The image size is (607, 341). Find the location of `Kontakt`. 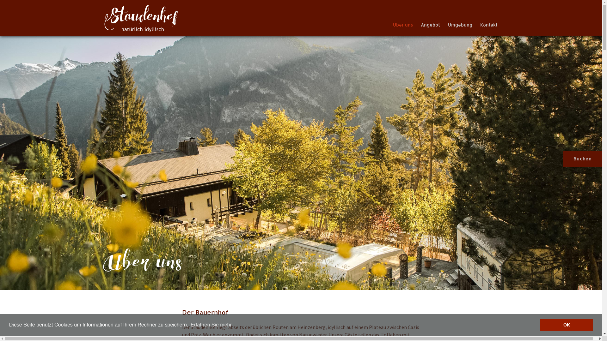

Kontakt is located at coordinates (489, 22).